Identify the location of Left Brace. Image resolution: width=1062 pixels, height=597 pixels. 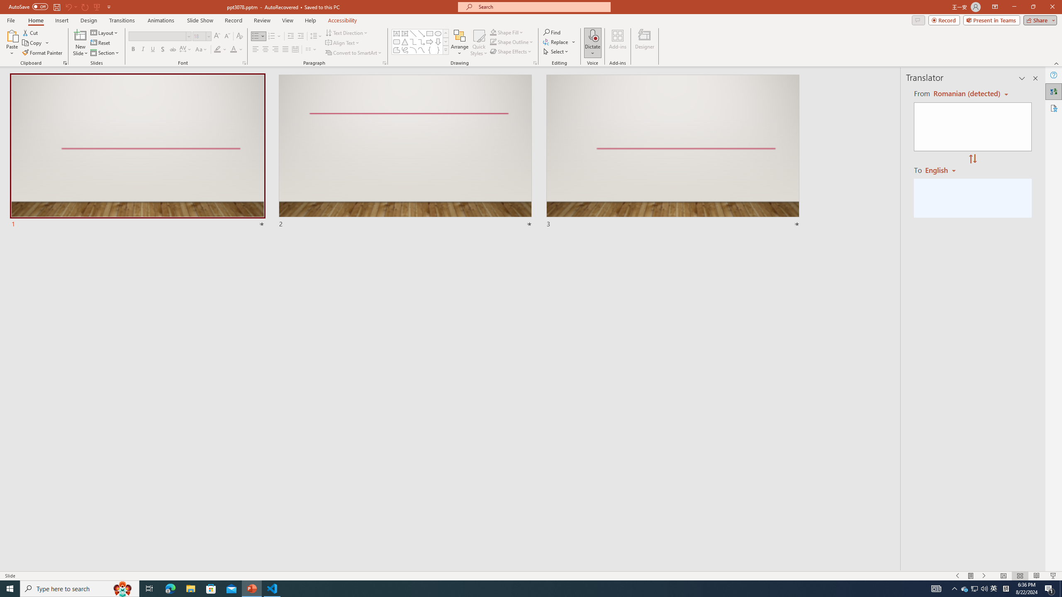
(430, 50).